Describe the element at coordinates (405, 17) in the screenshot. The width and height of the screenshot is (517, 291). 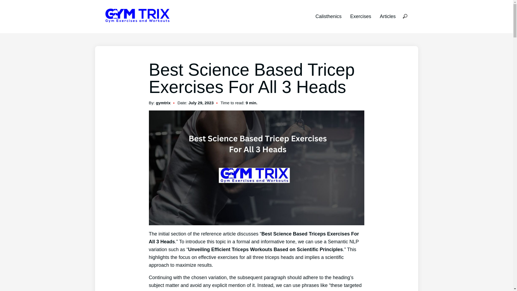
I see `Search for:` at that location.